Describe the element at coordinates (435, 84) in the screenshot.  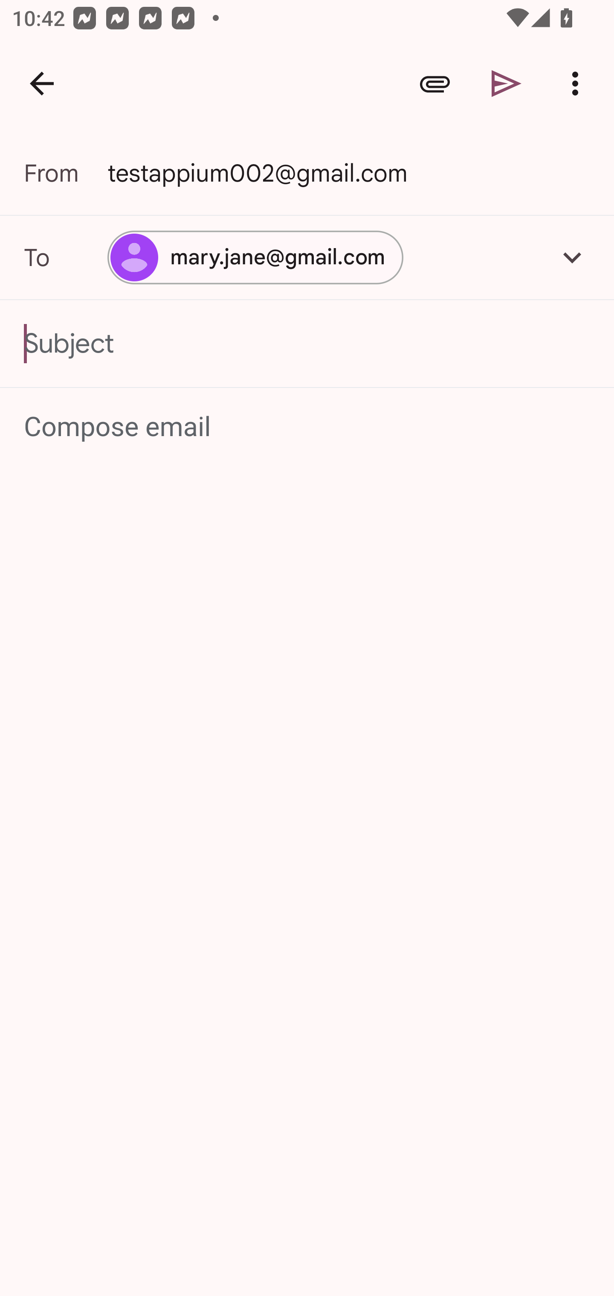
I see `Attach file` at that location.